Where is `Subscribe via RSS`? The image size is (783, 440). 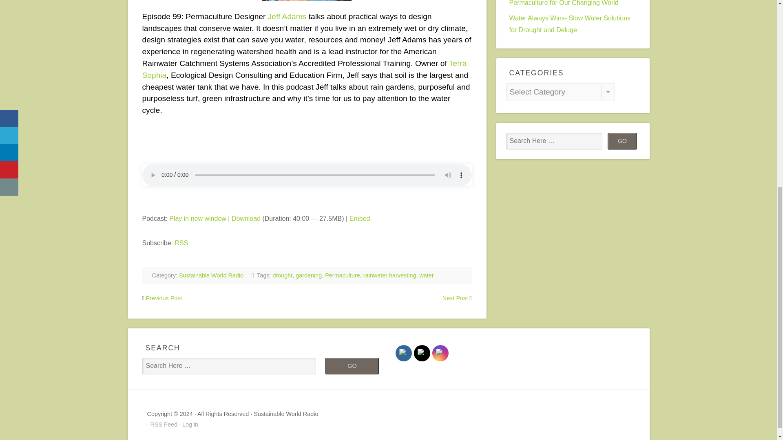
Subscribe via RSS is located at coordinates (181, 243).